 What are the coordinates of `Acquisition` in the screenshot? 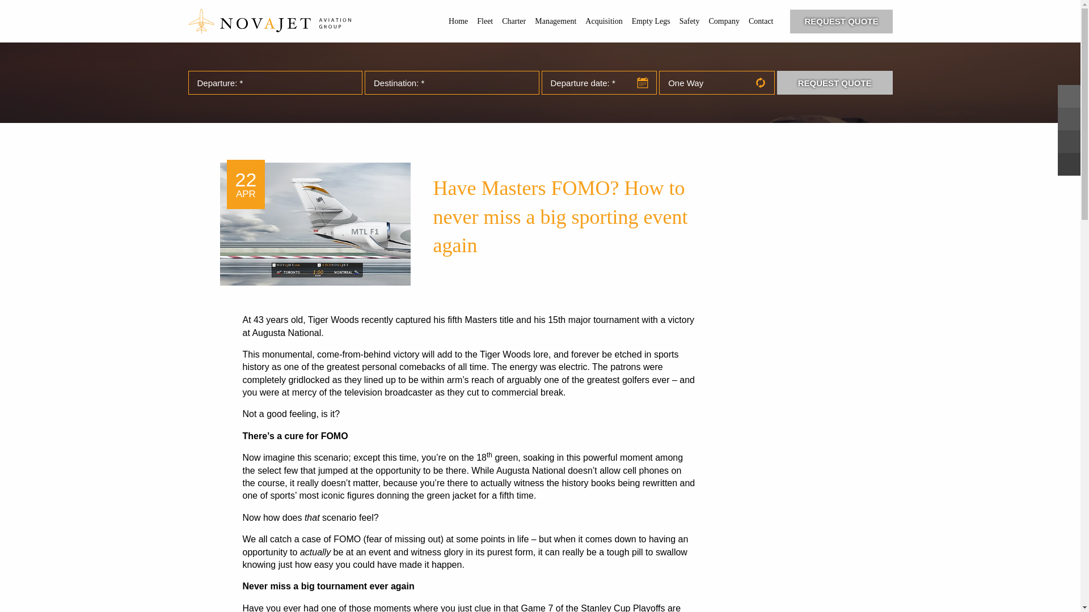 It's located at (603, 22).